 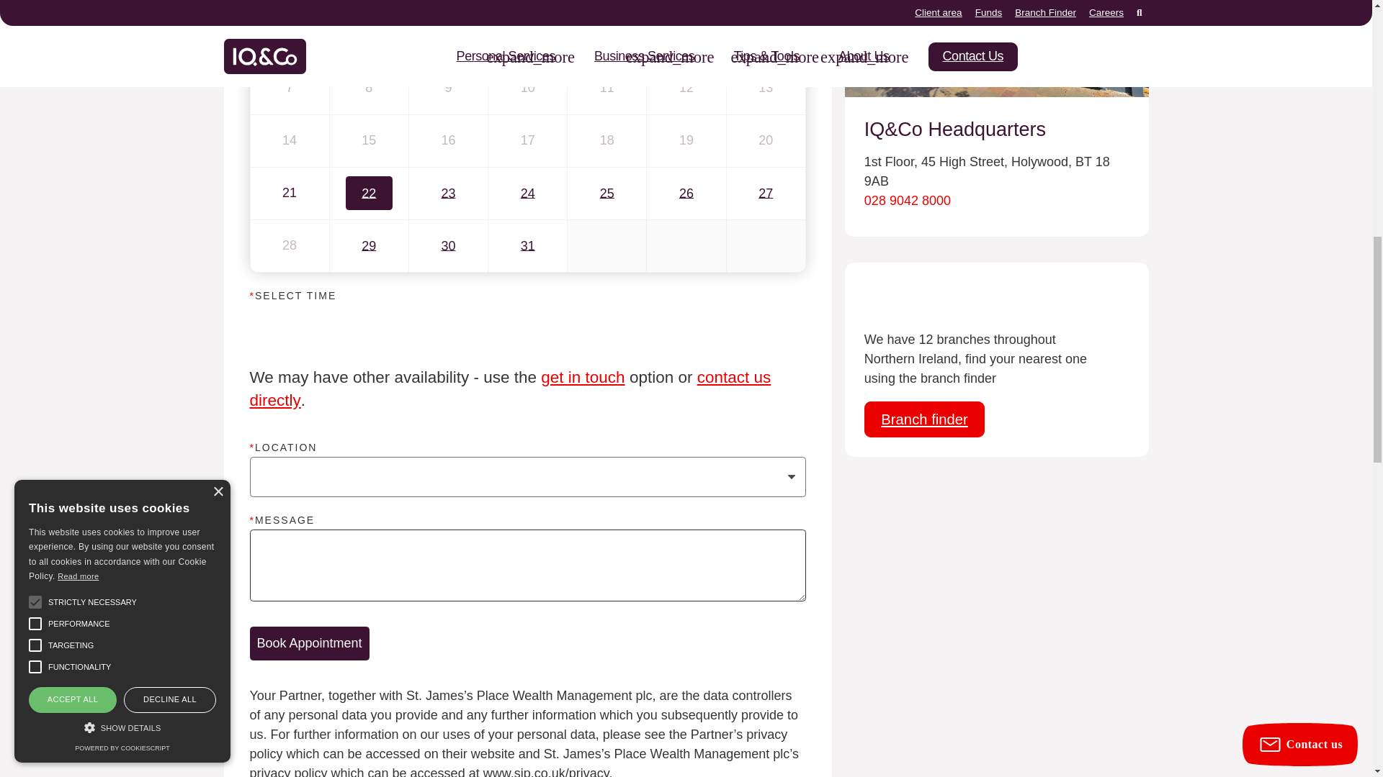 What do you see at coordinates (308, 643) in the screenshot?
I see `Book Appointment` at bounding box center [308, 643].